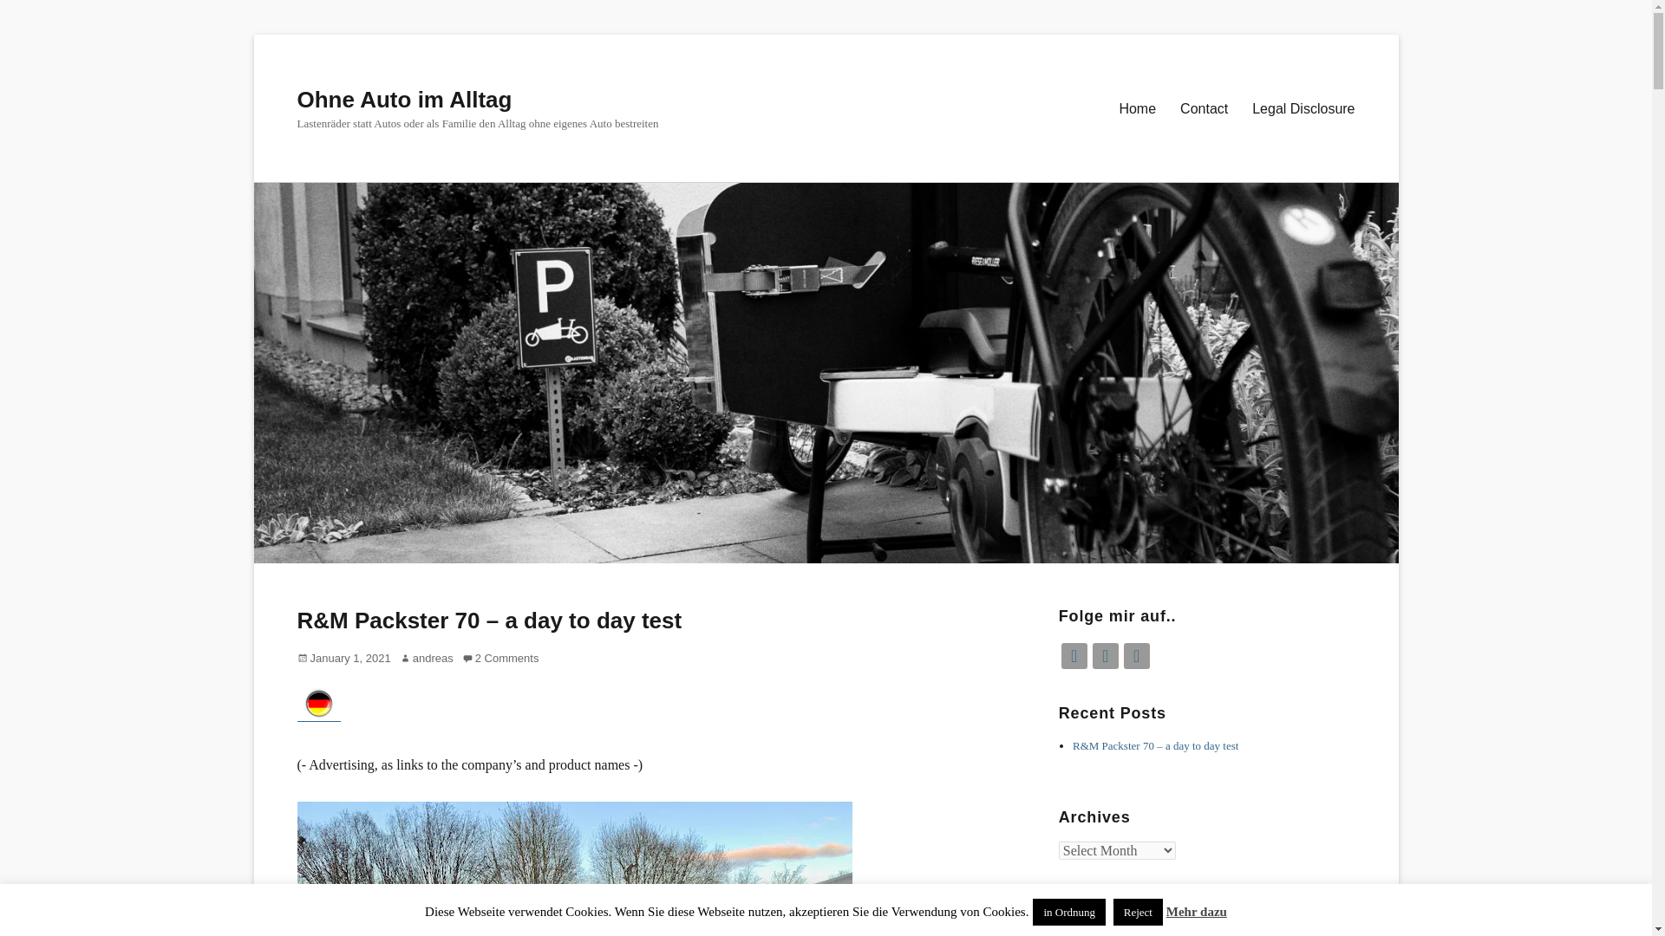  What do you see at coordinates (1105, 655) in the screenshot?
I see `Instagram` at bounding box center [1105, 655].